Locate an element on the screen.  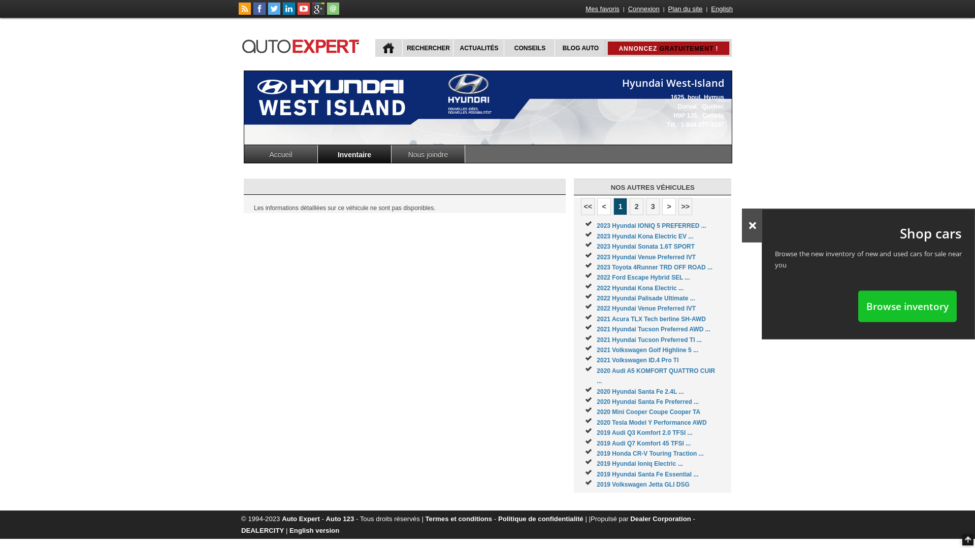
Suivez autoExpert.ca sur Twitter is located at coordinates (274, 13).